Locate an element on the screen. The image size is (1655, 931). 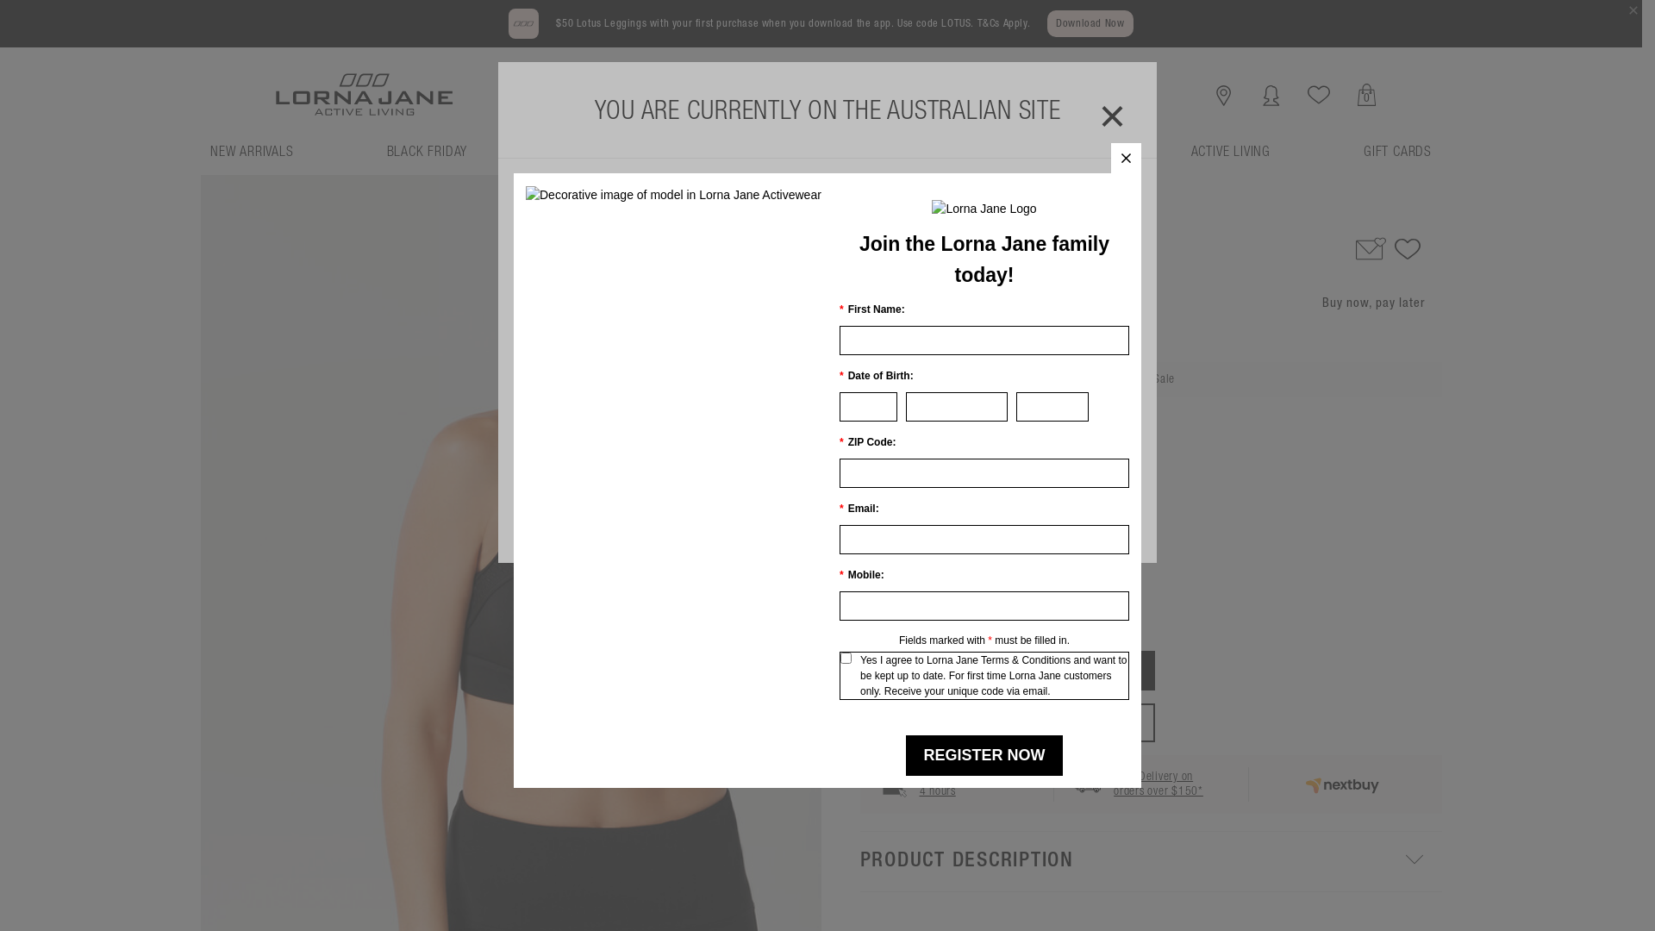
BLACK FRIDAY is located at coordinates (428, 159).